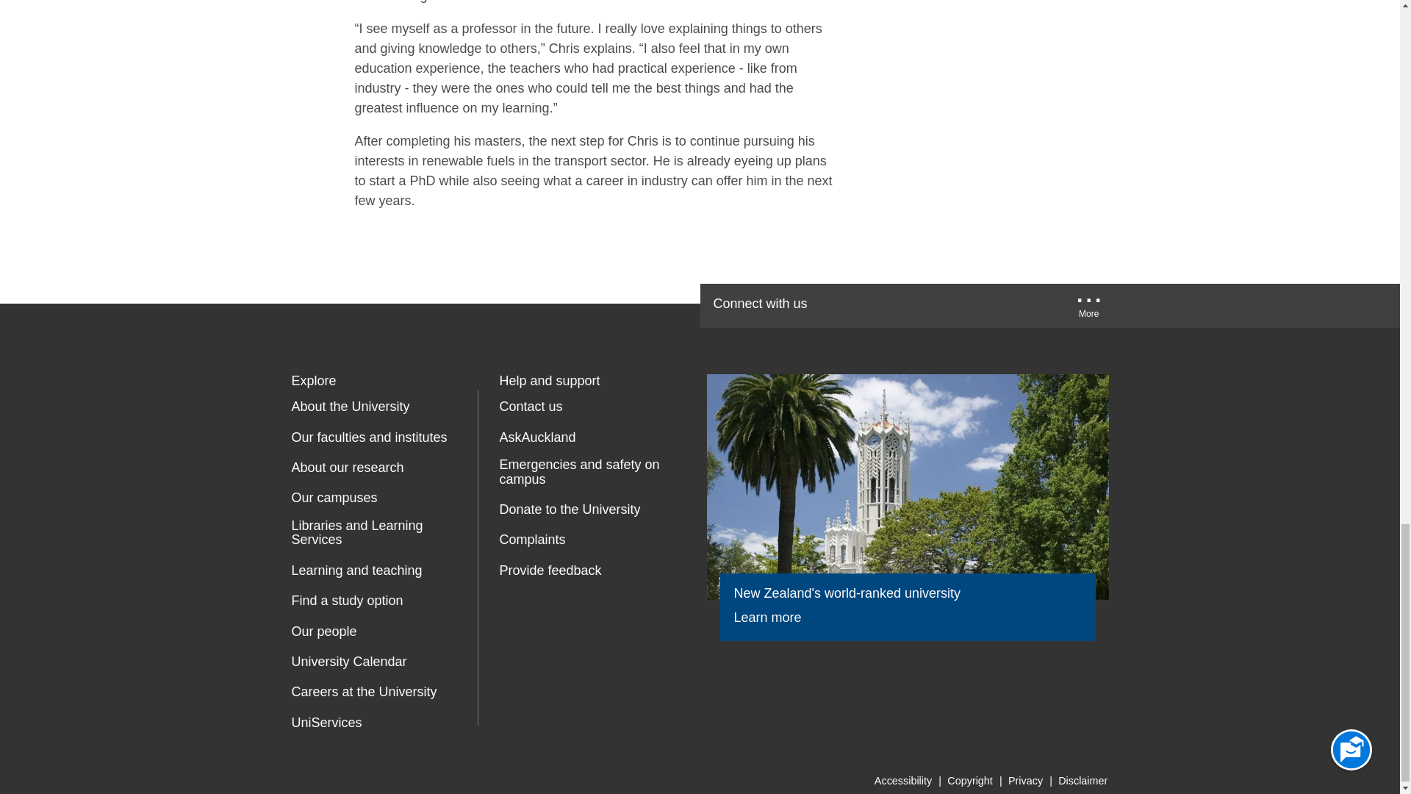 The width and height of the screenshot is (1411, 794). I want to click on Women's Refuge, so click(511, 634).